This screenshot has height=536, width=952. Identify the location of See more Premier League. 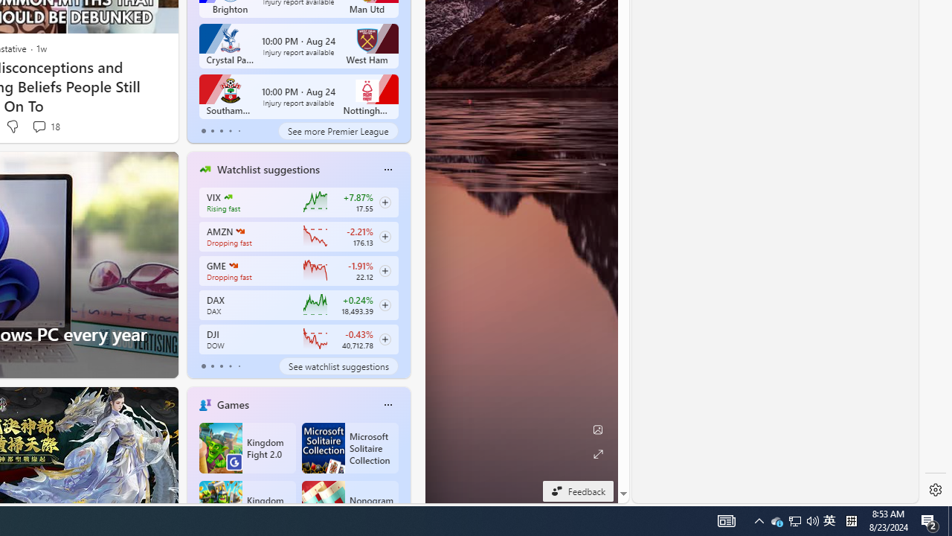
(338, 131).